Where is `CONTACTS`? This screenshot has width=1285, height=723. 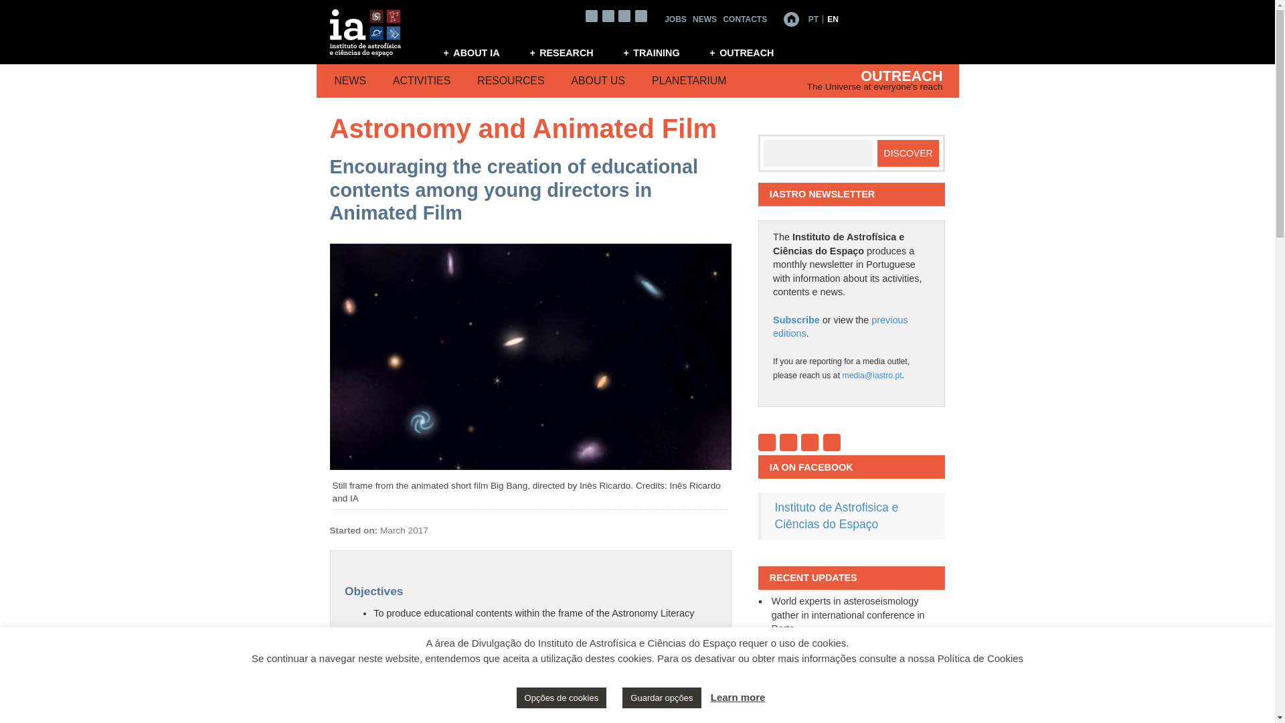
CONTACTS is located at coordinates (744, 19).